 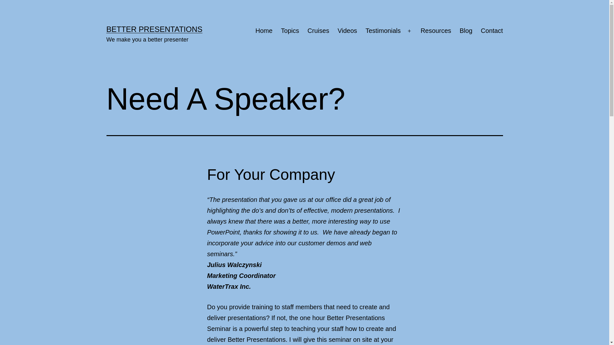 I want to click on Blog, so click(x=466, y=31).